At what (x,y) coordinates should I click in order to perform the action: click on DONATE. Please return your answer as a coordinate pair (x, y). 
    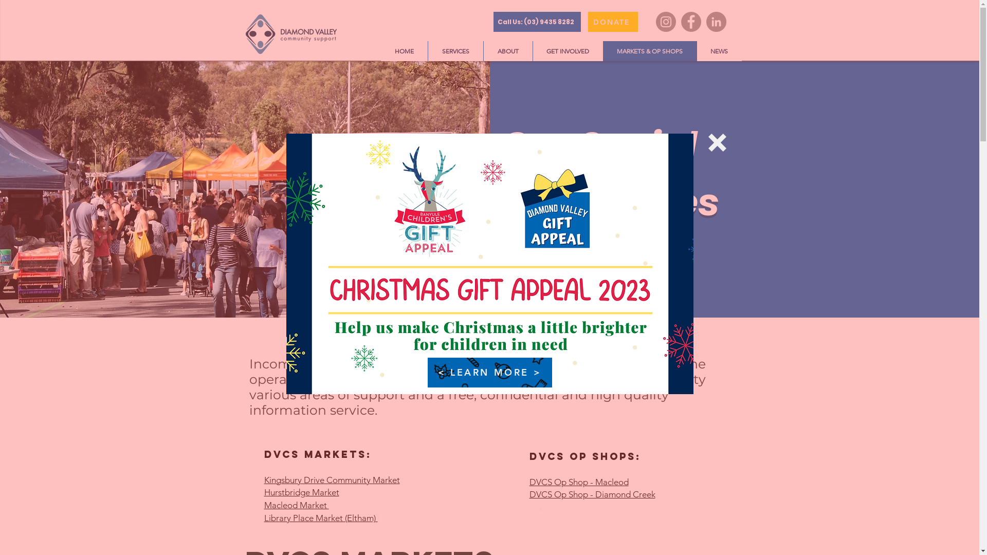
    Looking at the image, I should click on (613, 22).